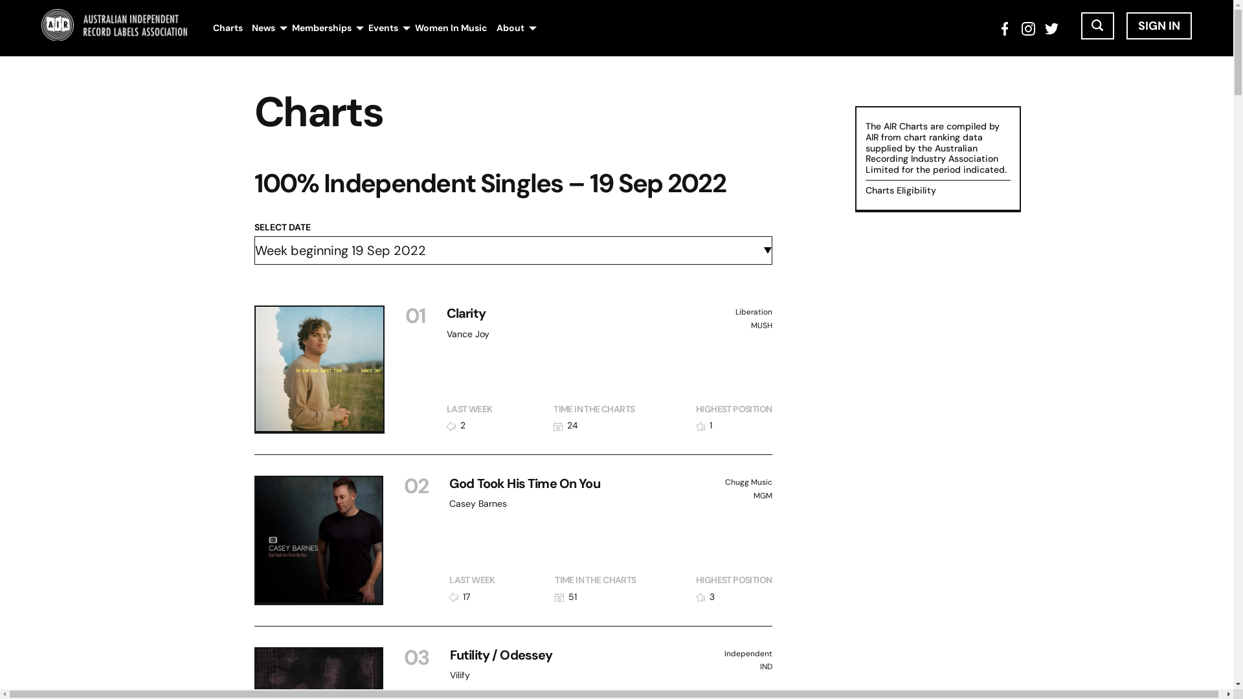  Describe the element at coordinates (451, 28) in the screenshot. I see `Women In Music` at that location.